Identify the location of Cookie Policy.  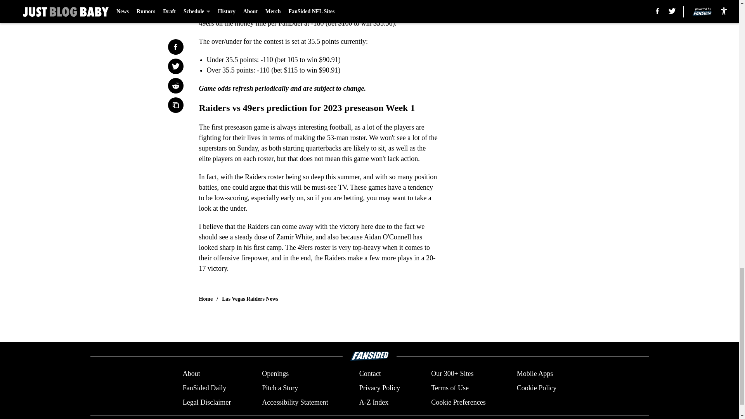
(537, 388).